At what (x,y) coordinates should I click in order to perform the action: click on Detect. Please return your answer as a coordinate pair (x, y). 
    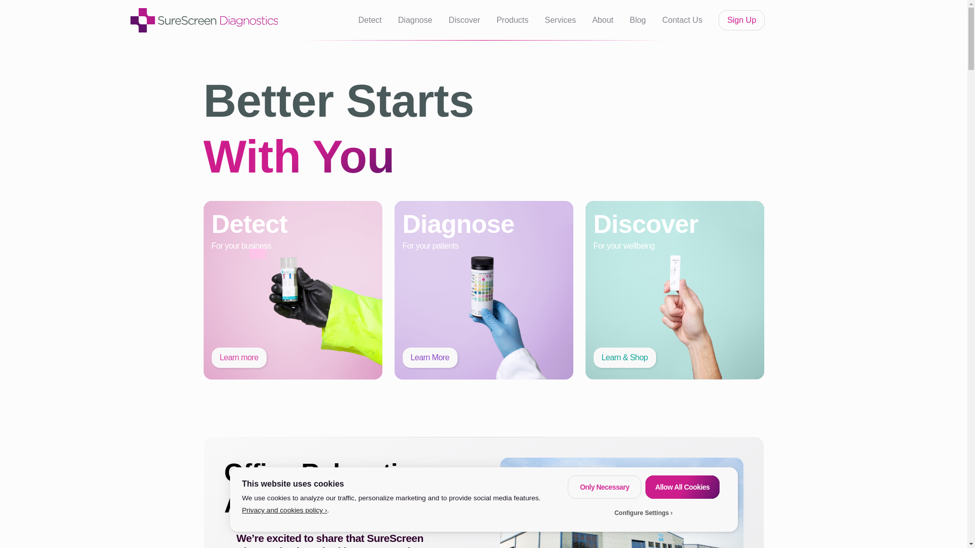
    Looking at the image, I should click on (370, 20).